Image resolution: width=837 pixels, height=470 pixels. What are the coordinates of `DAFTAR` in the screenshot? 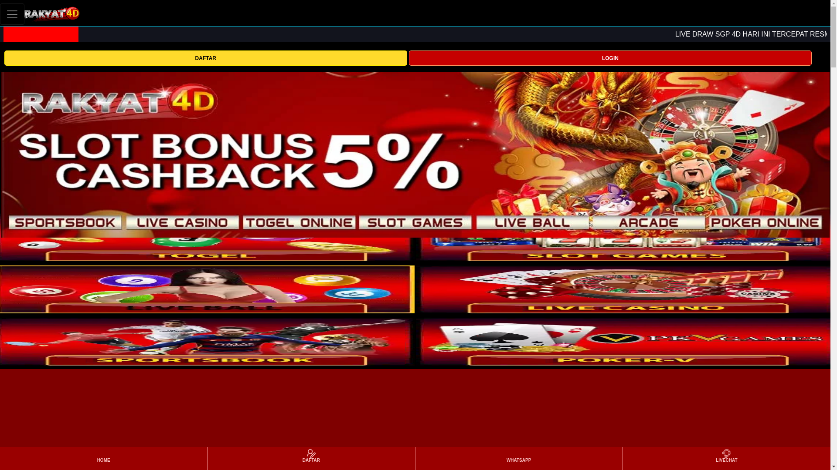 It's located at (205, 58).